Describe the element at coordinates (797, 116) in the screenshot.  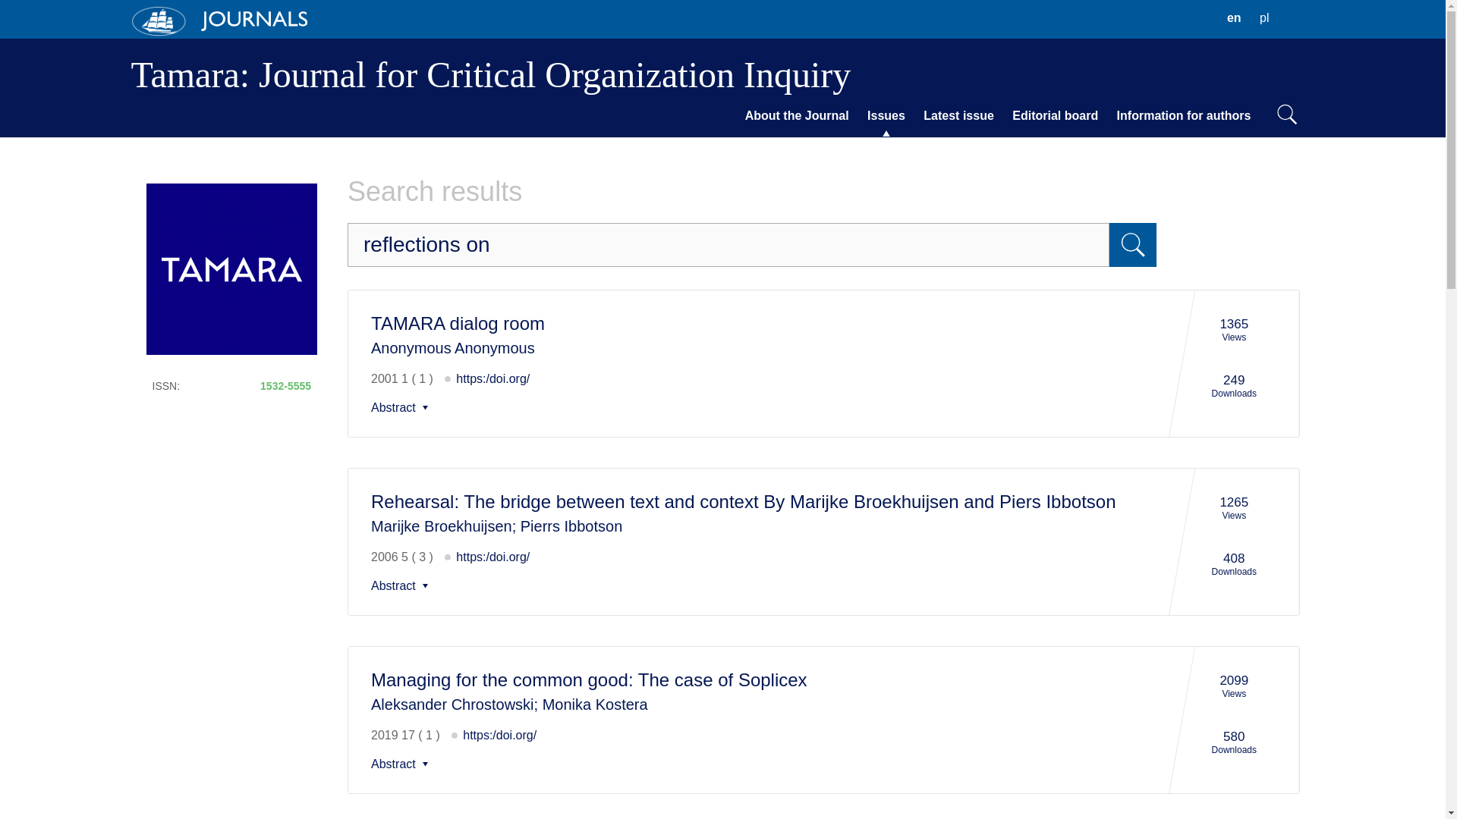
I see `Issues` at that location.